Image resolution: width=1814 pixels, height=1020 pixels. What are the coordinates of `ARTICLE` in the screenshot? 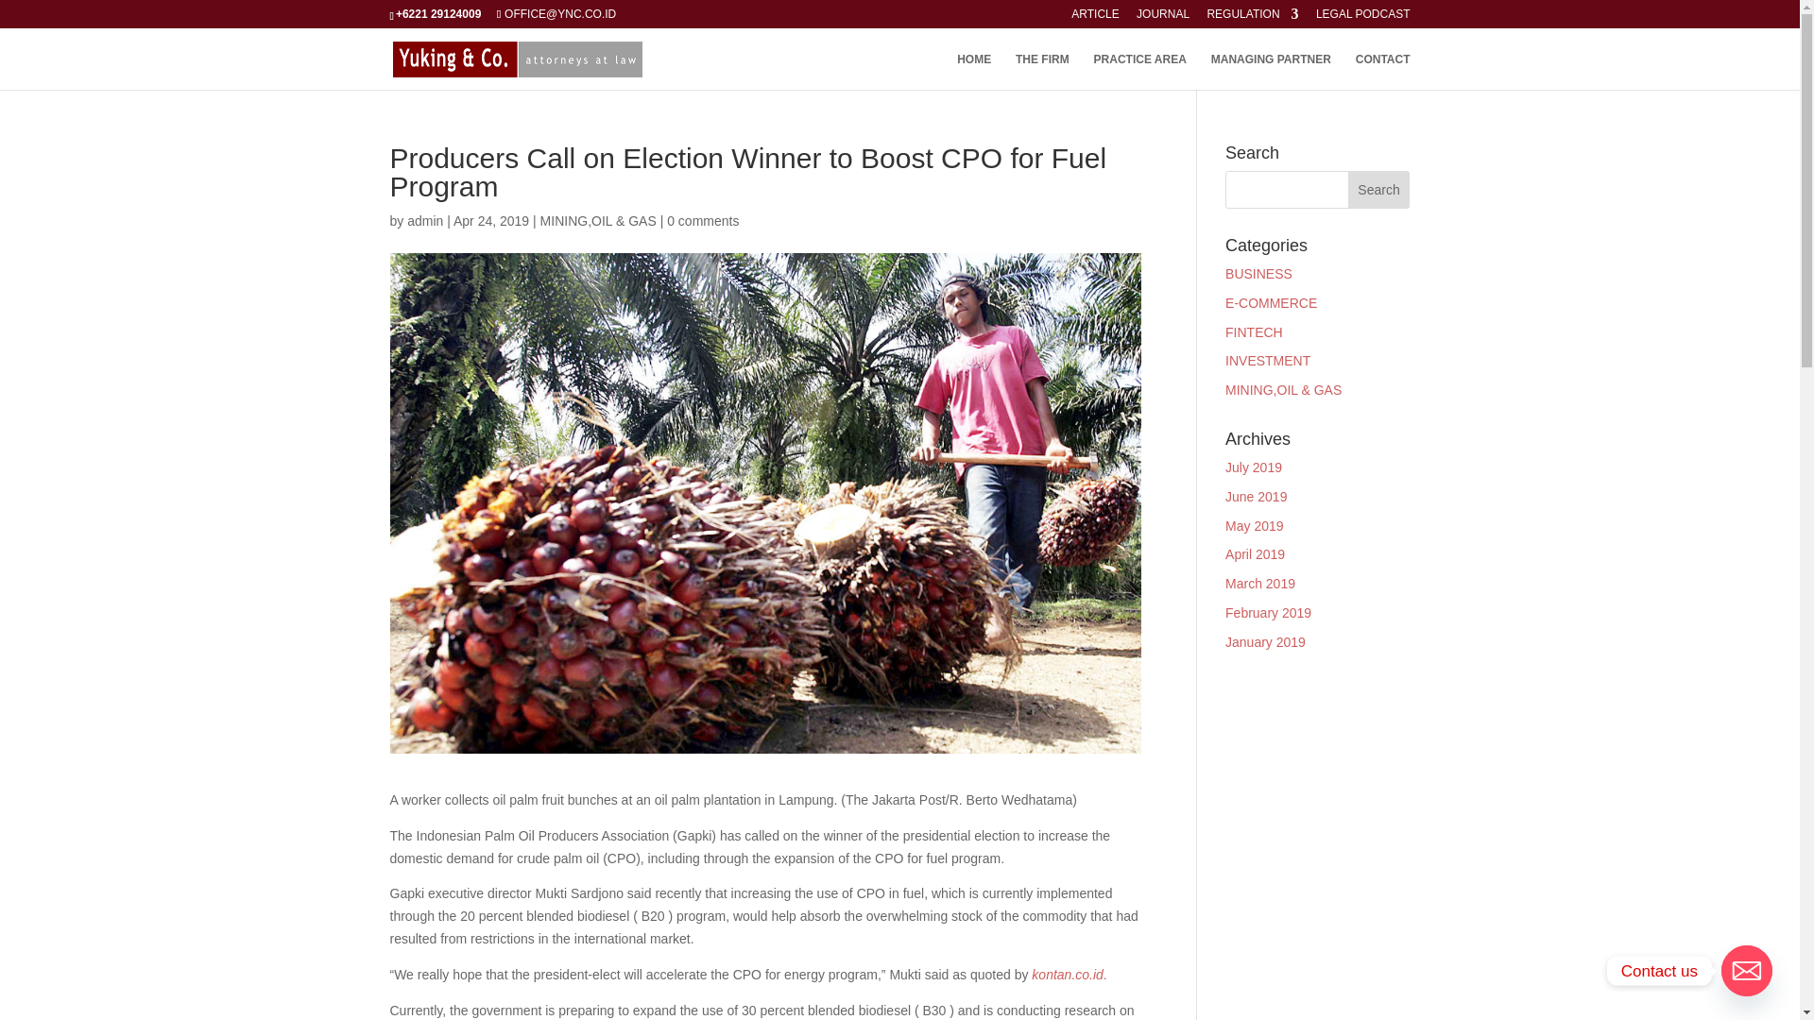 It's located at (1095, 18).